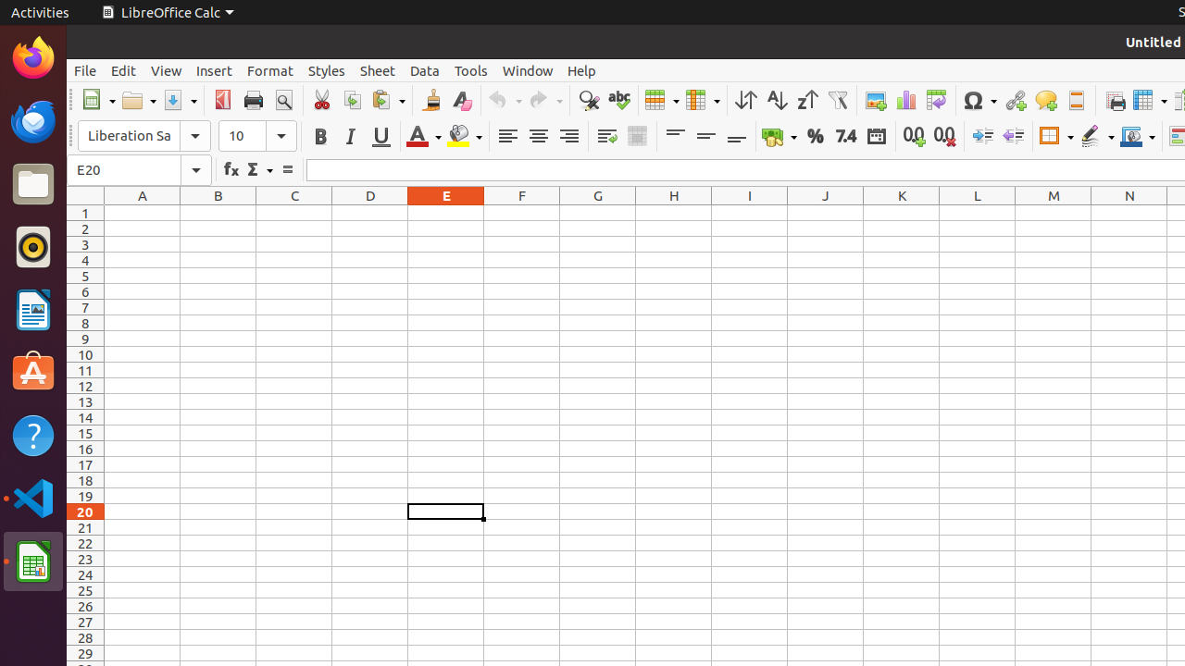 This screenshot has height=666, width=1185. I want to click on Column, so click(703, 100).